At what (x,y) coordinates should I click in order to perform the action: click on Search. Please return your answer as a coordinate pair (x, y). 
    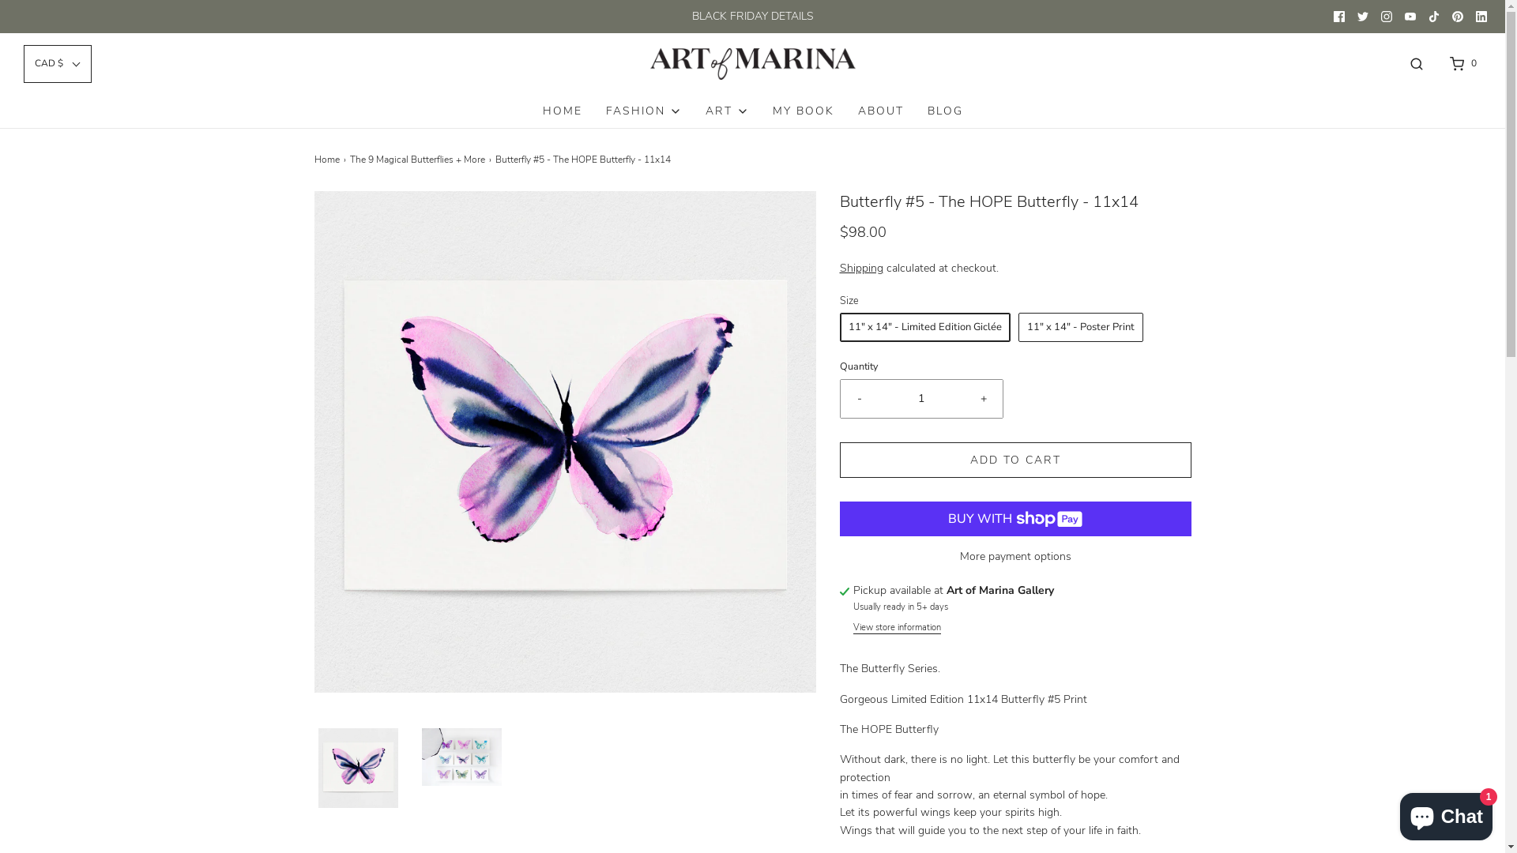
    Looking at the image, I should click on (1417, 63).